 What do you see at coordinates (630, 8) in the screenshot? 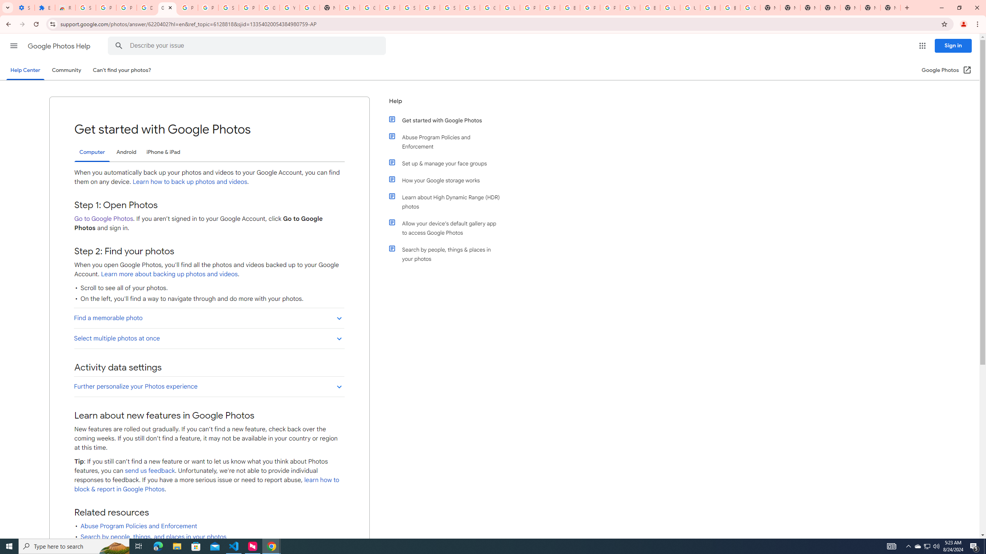
I see `YouTube` at bounding box center [630, 8].